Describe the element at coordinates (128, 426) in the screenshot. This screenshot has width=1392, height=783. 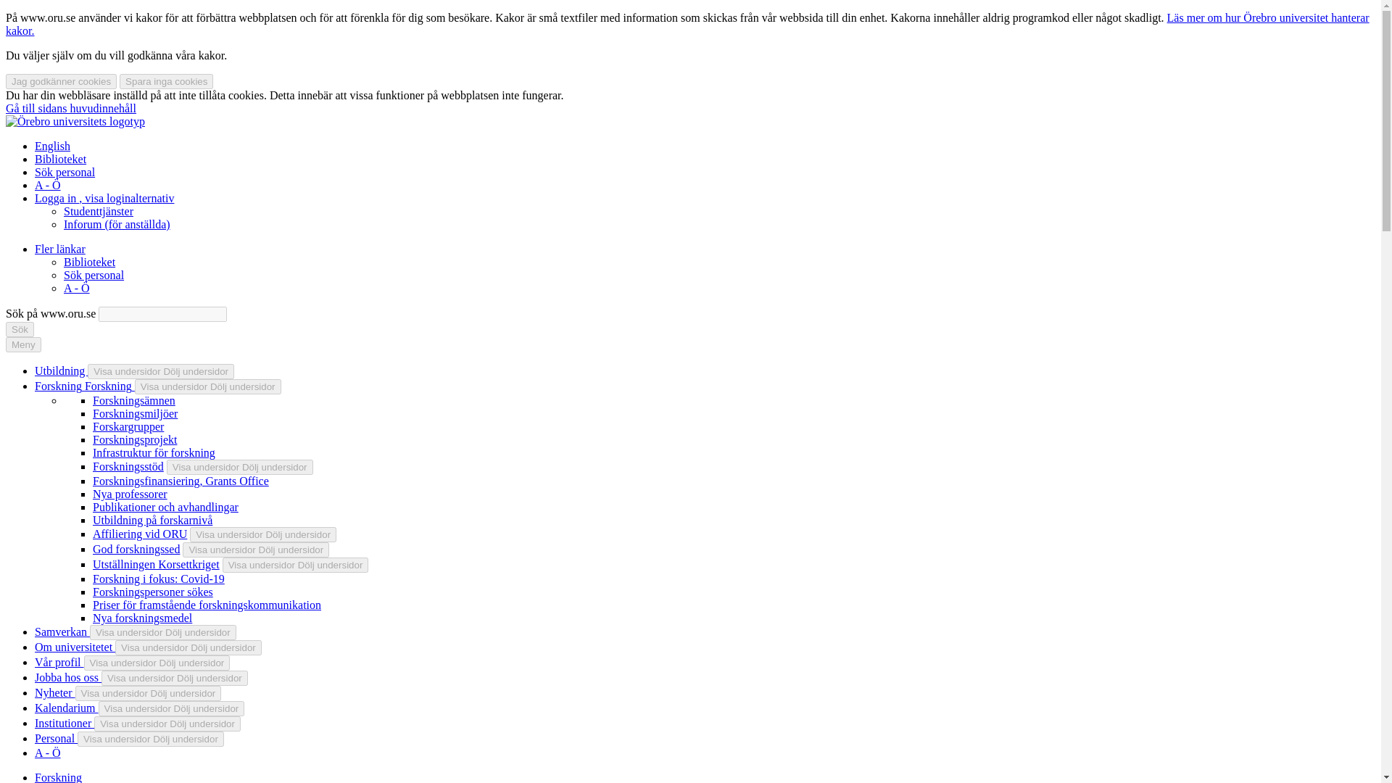
I see `Forskargrupper` at that location.